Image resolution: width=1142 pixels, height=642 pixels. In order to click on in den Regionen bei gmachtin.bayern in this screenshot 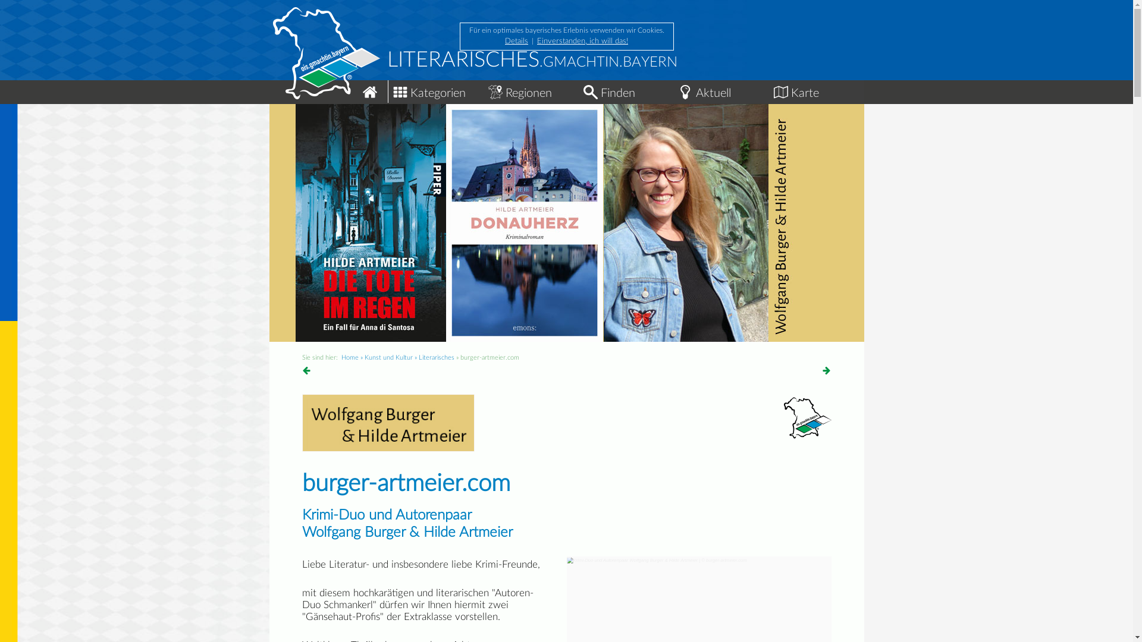, I will do `click(495, 92)`.